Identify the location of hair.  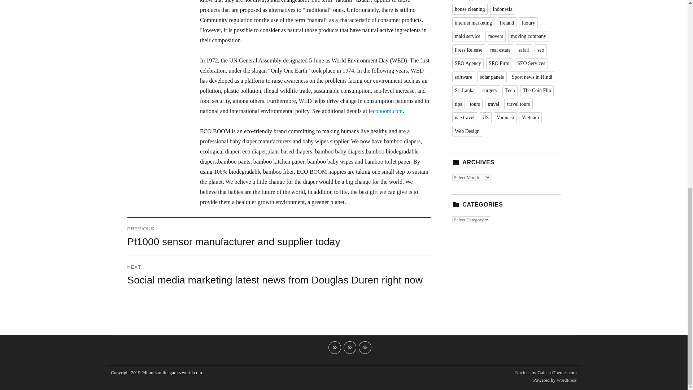
(496, 1).